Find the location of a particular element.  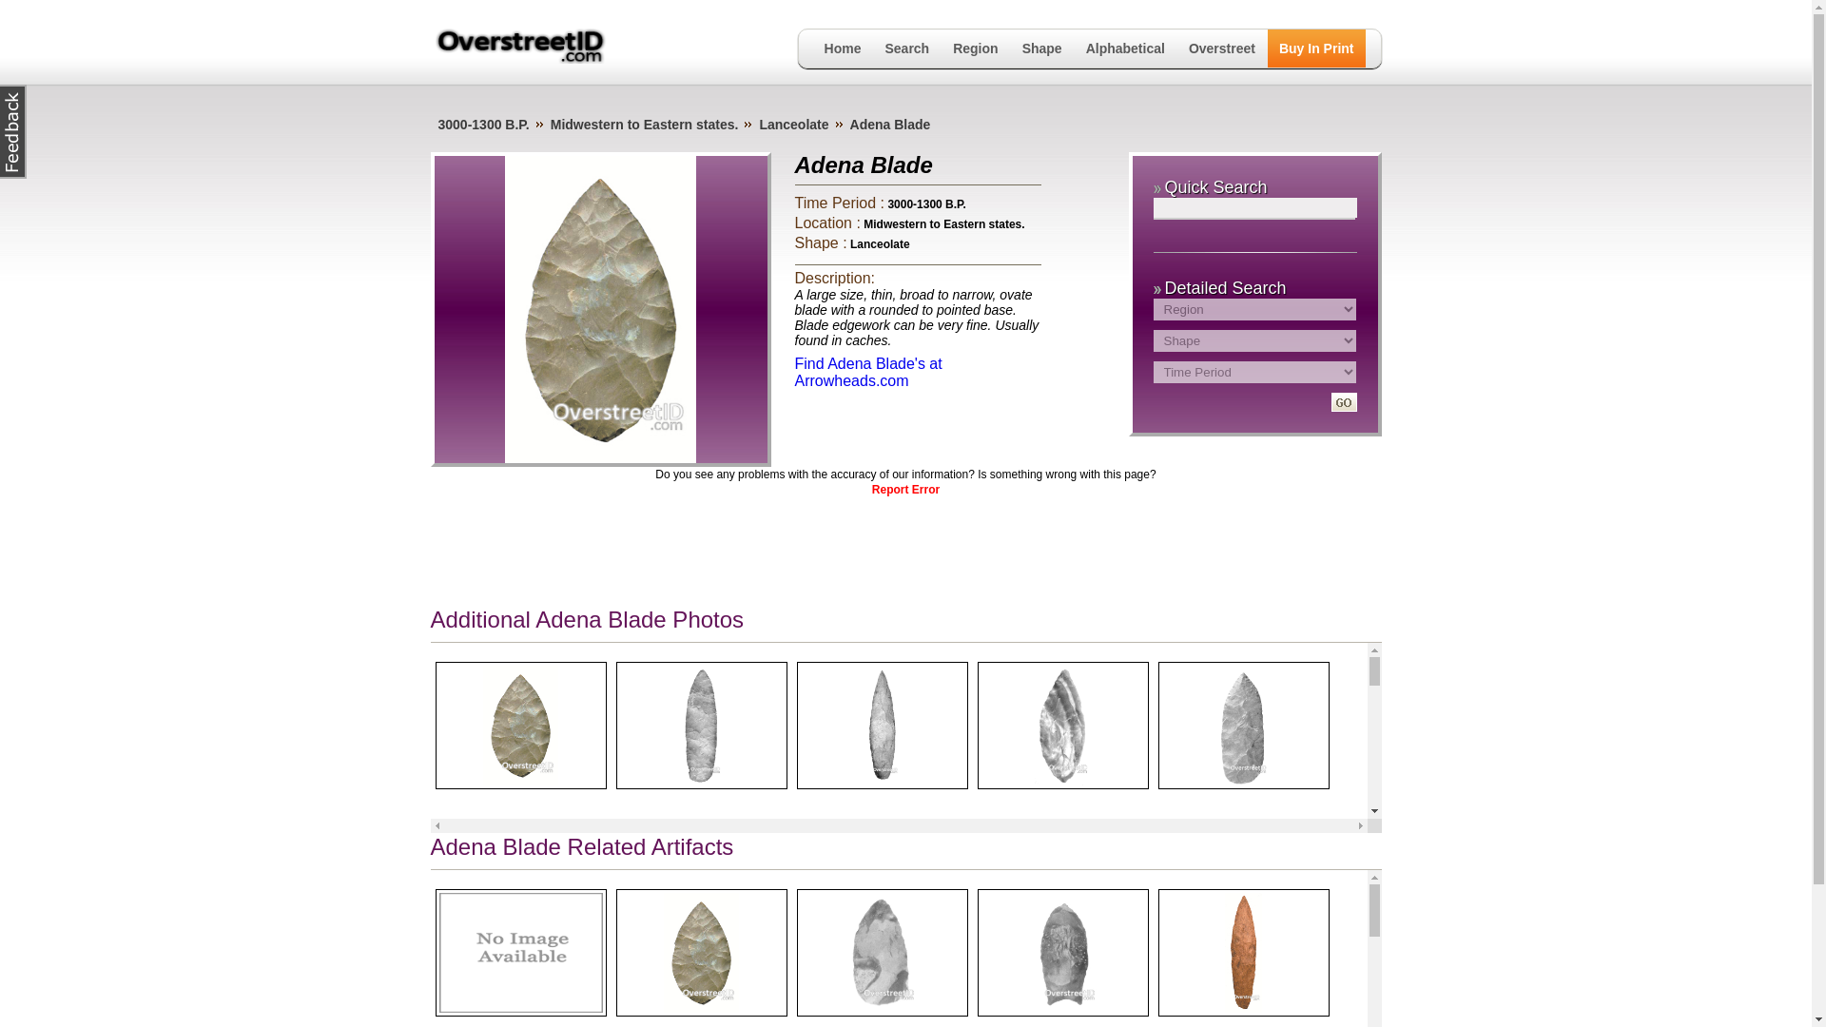

Report Error is located at coordinates (905, 489).